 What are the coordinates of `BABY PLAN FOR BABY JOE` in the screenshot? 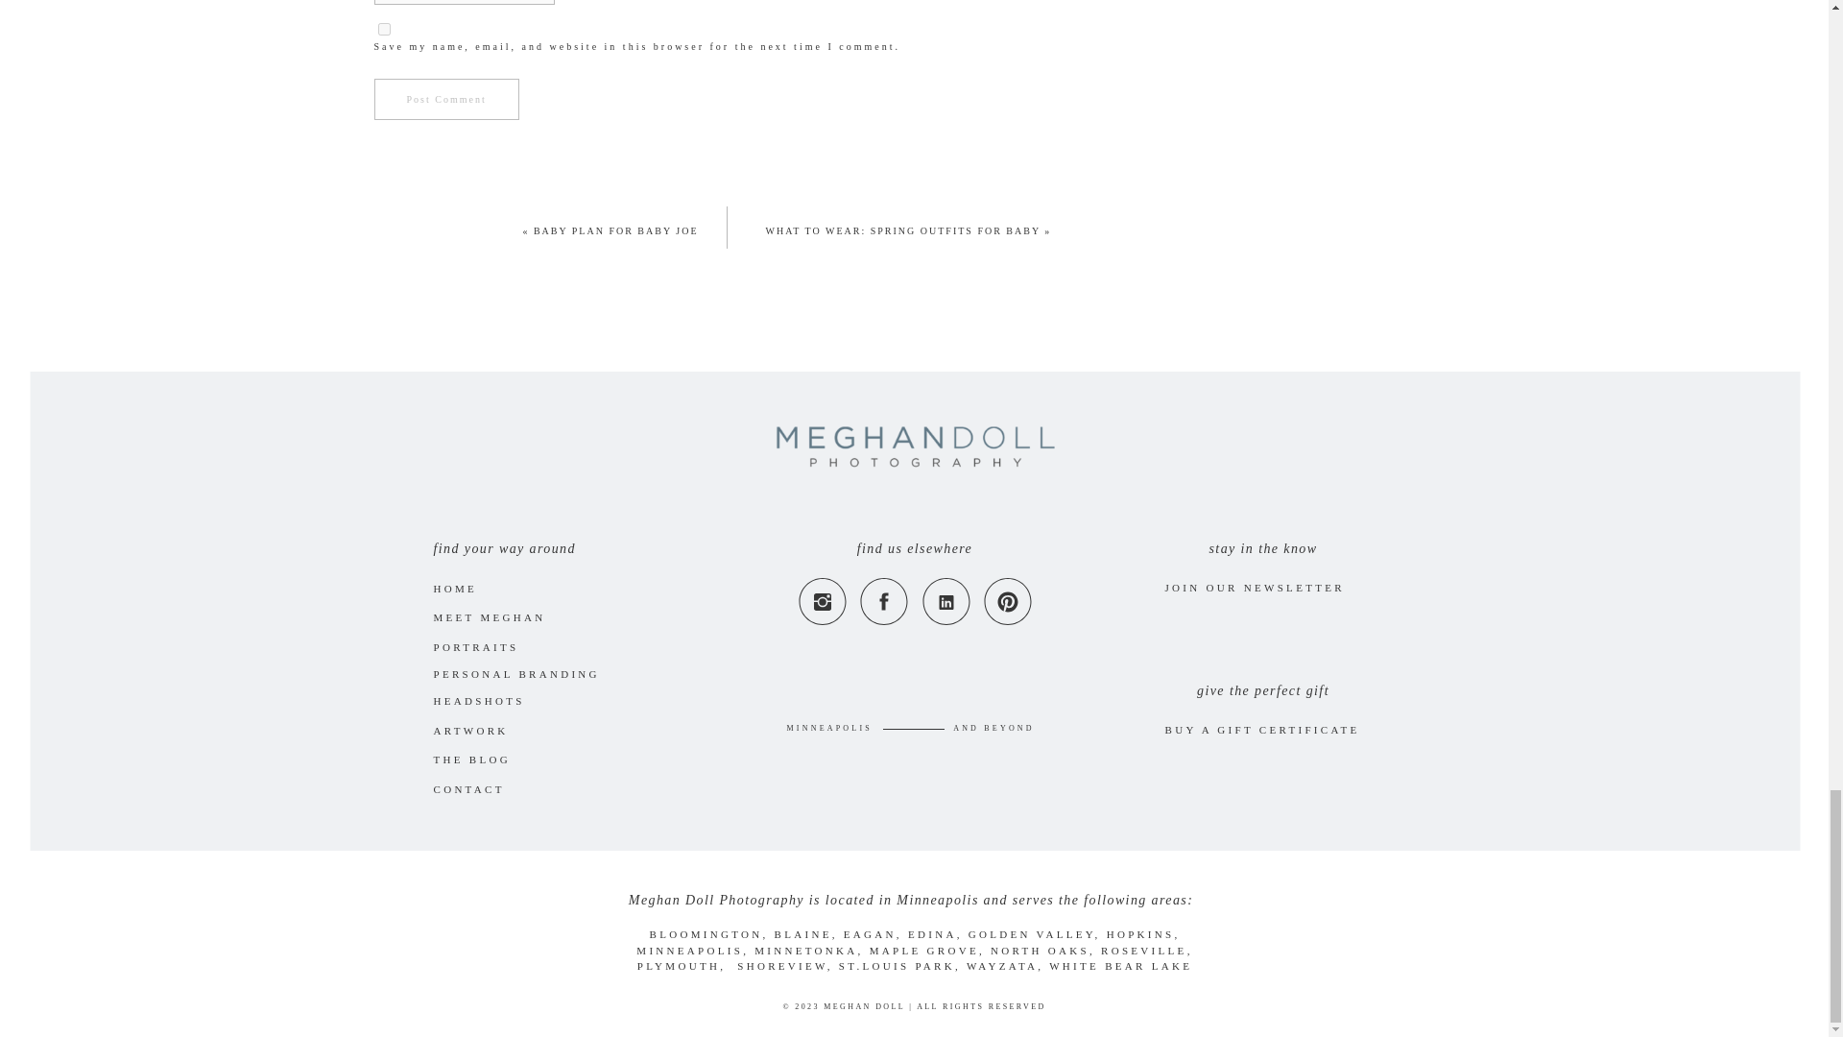 It's located at (616, 230).